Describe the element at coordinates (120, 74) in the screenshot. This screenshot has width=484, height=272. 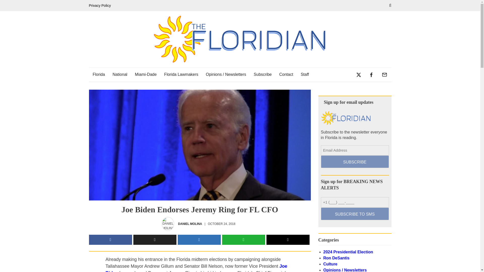
I see `National` at that location.